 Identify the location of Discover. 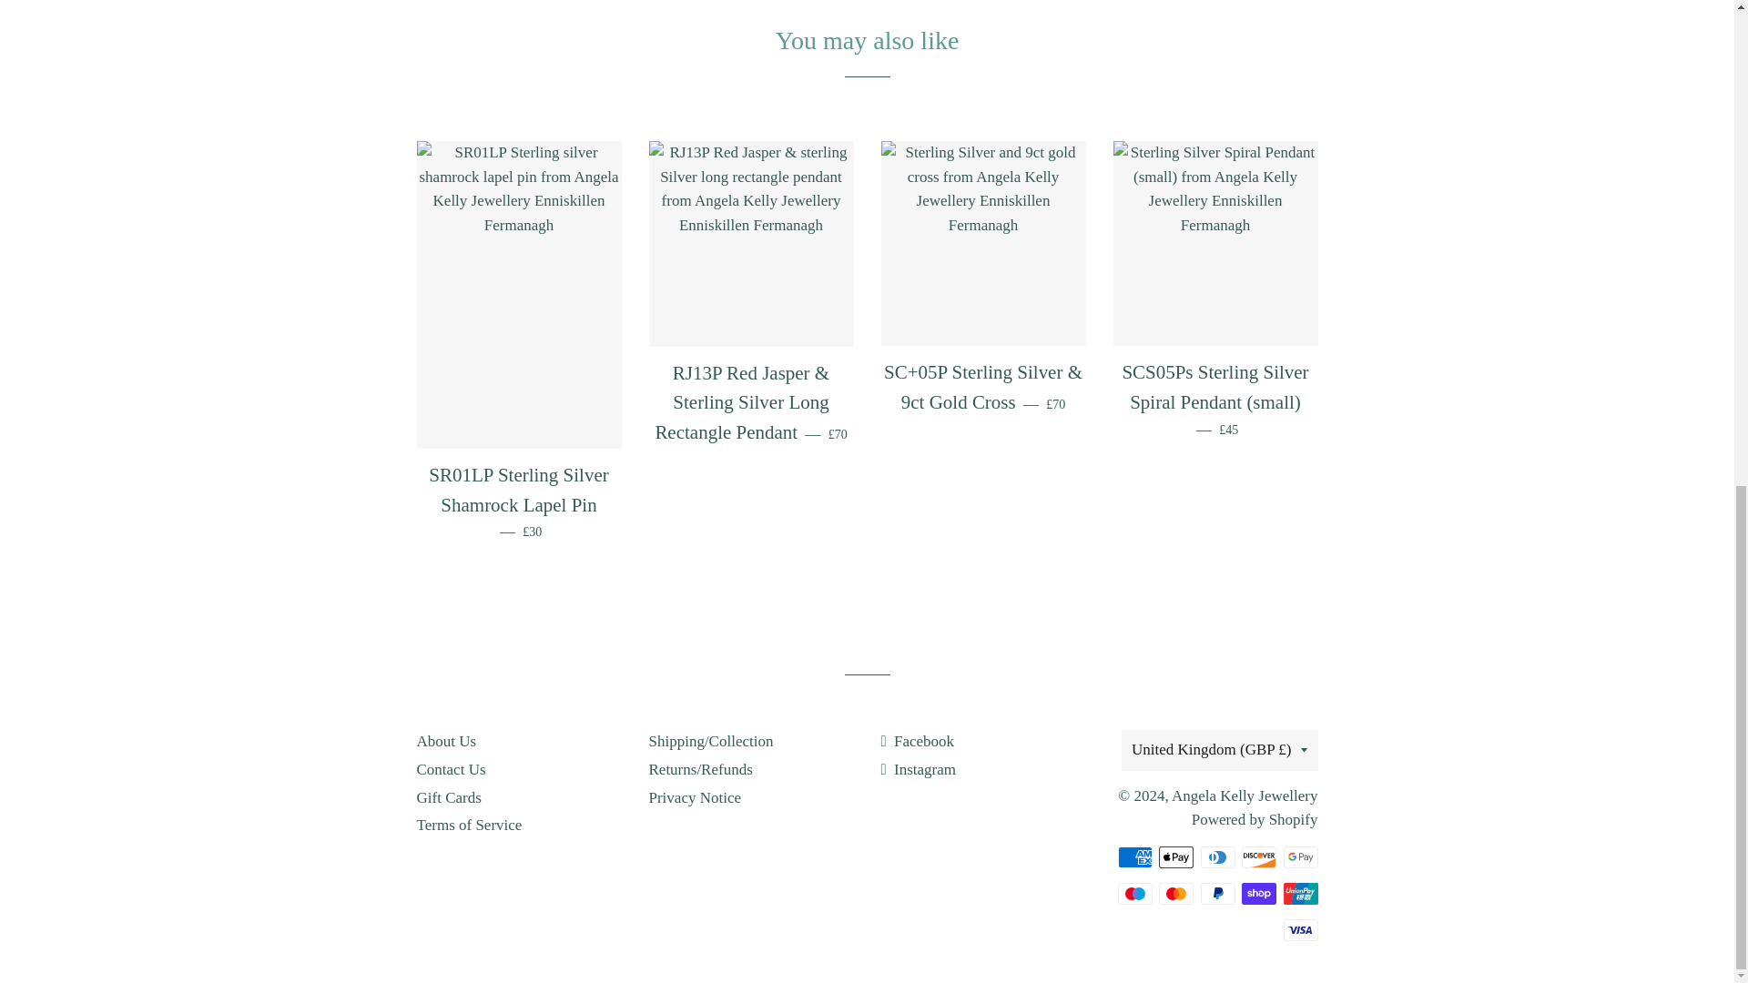
(1258, 856).